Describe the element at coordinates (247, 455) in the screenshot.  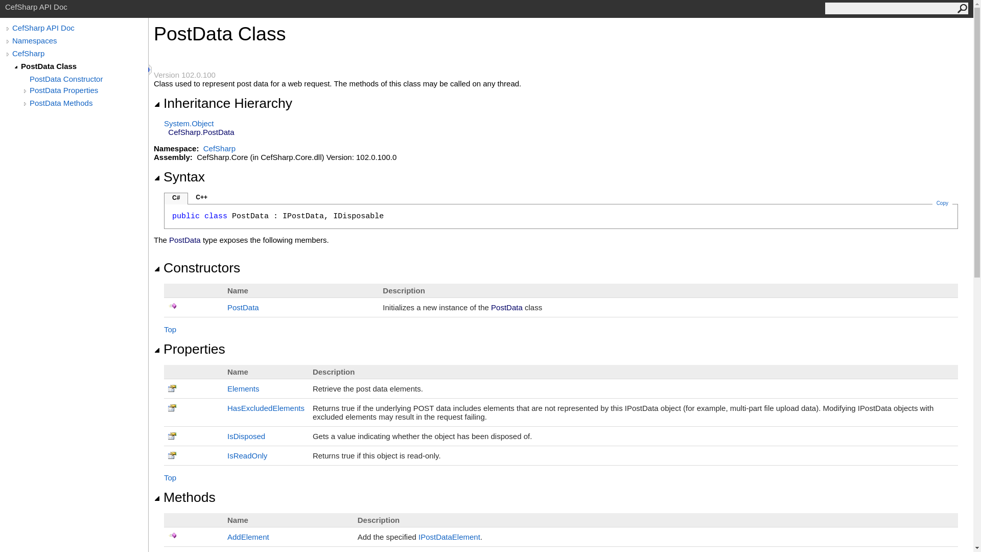
I see `IsReadOnly` at that location.